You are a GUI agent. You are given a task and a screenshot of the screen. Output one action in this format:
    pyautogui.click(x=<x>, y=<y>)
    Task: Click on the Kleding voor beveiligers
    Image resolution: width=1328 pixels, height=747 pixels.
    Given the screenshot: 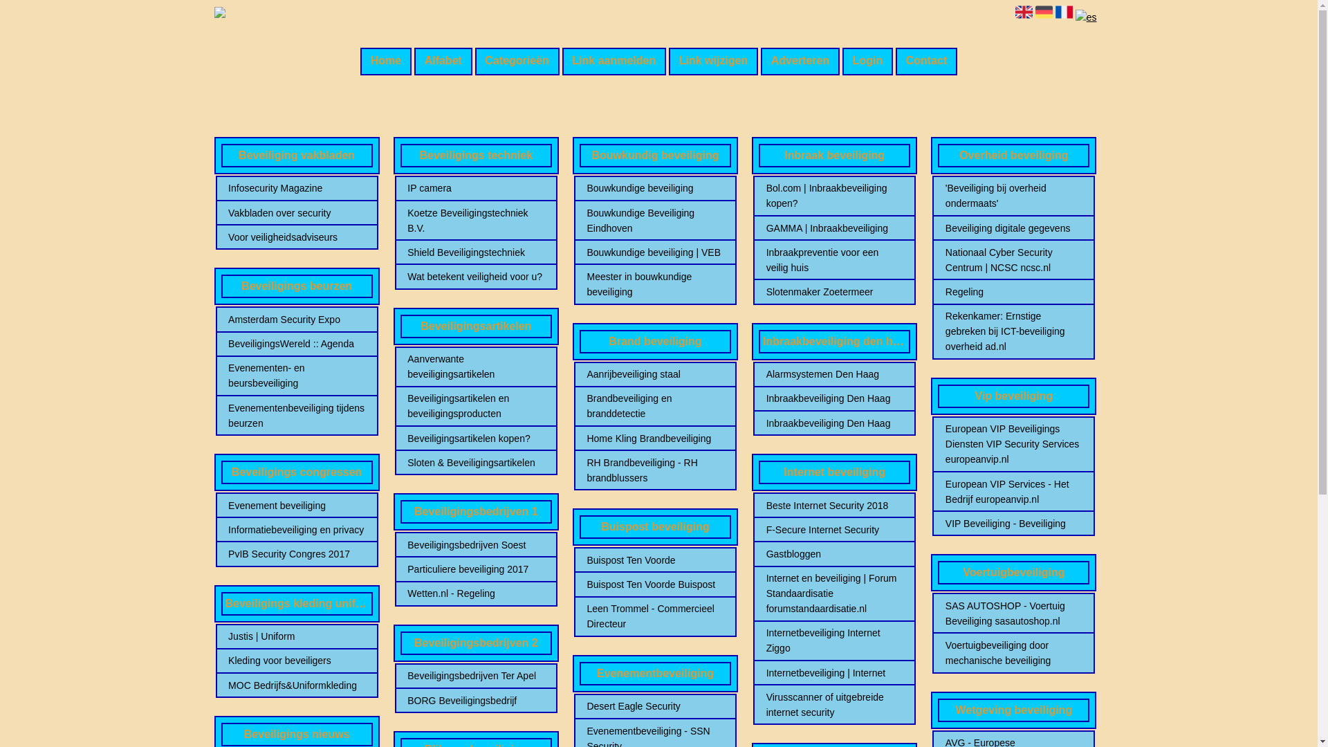 What is the action you would take?
    pyautogui.click(x=297, y=661)
    